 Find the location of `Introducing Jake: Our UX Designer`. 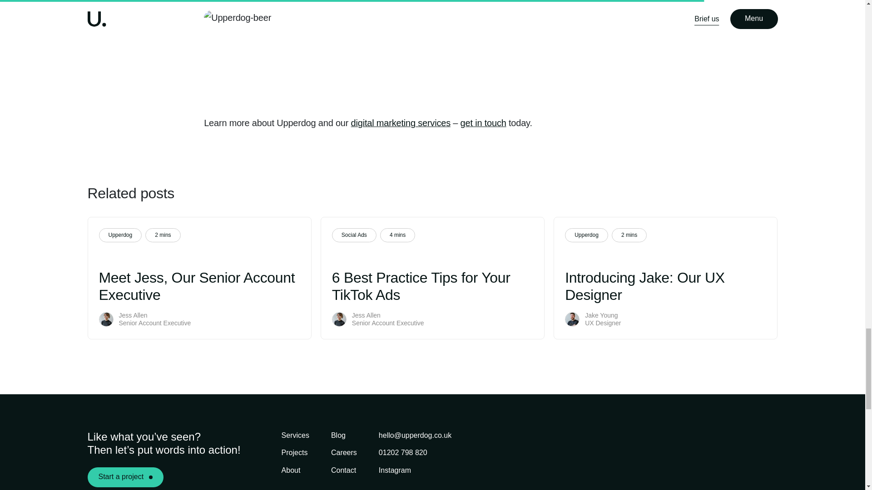

Introducing Jake: Our UX Designer is located at coordinates (666, 286).